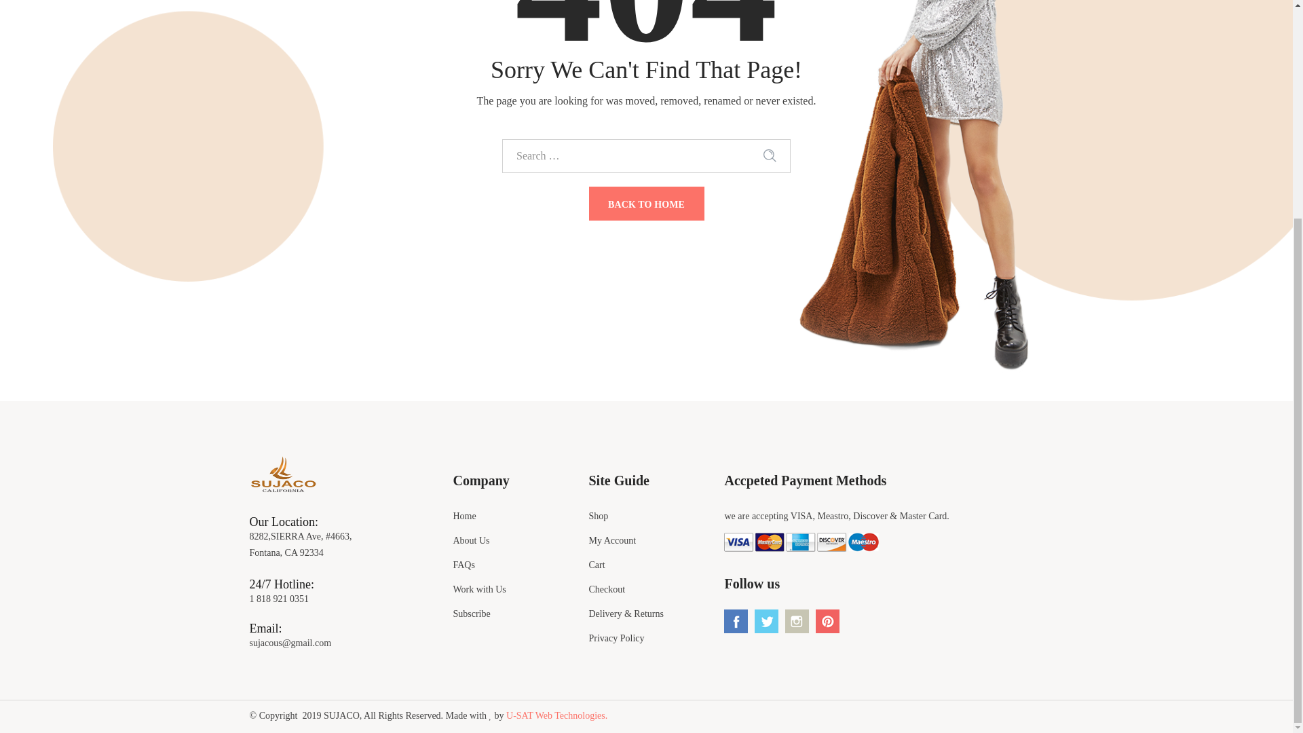 The height and width of the screenshot is (733, 1303). I want to click on Instagram, so click(797, 621).